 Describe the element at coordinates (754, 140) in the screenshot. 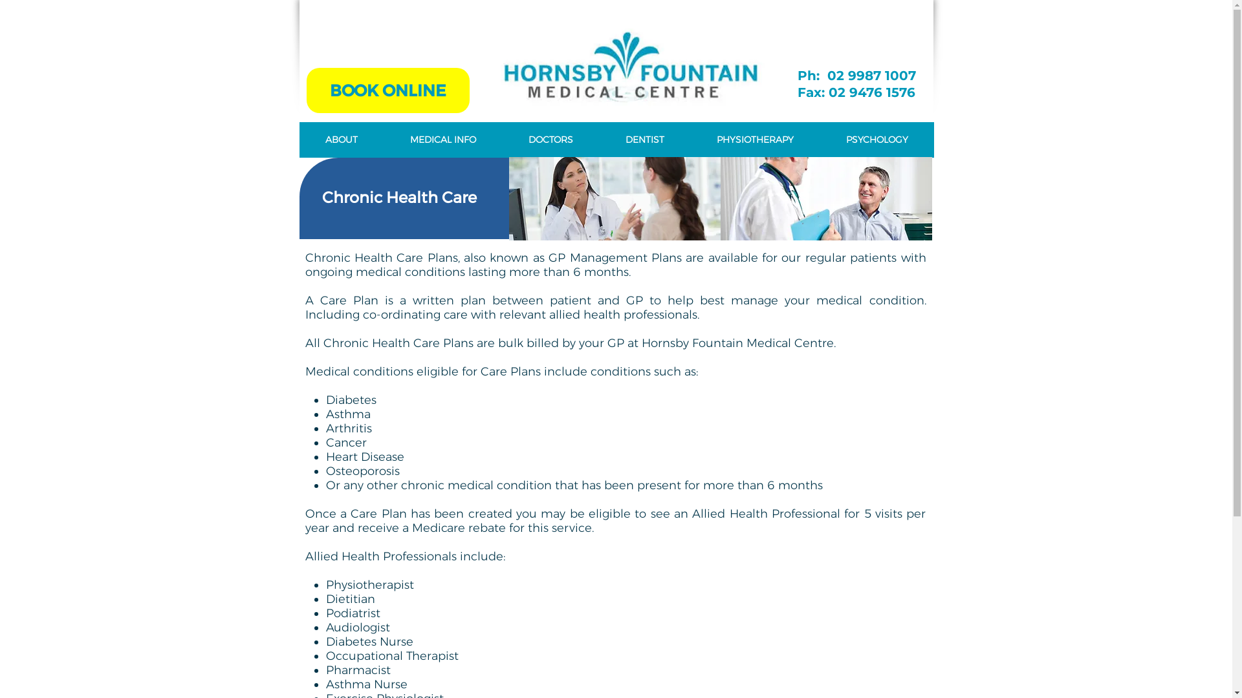

I see `PHYSIOTHERAPY` at that location.